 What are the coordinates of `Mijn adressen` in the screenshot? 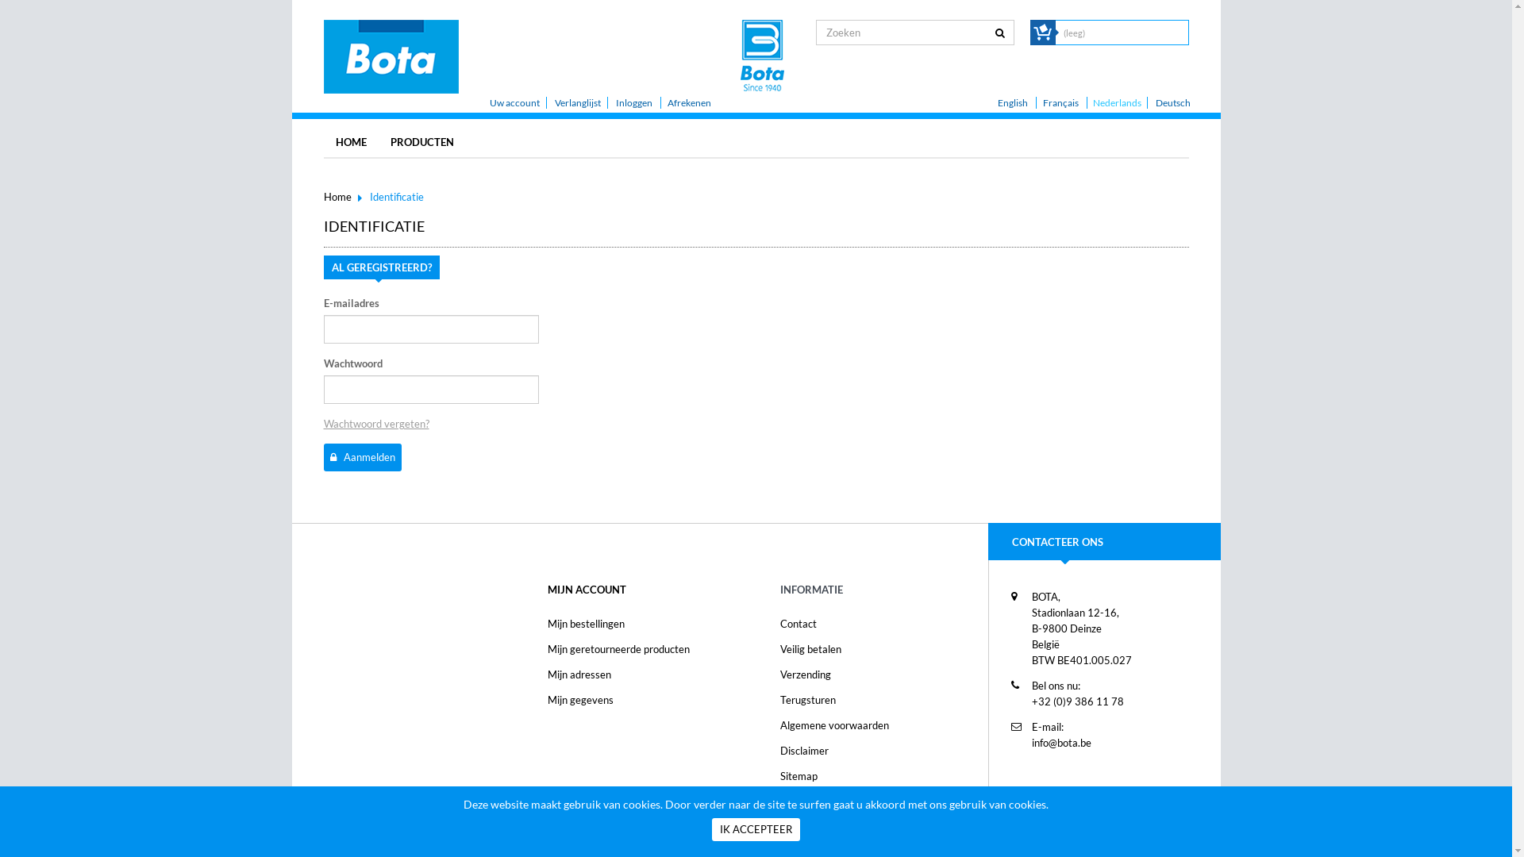 It's located at (579, 674).